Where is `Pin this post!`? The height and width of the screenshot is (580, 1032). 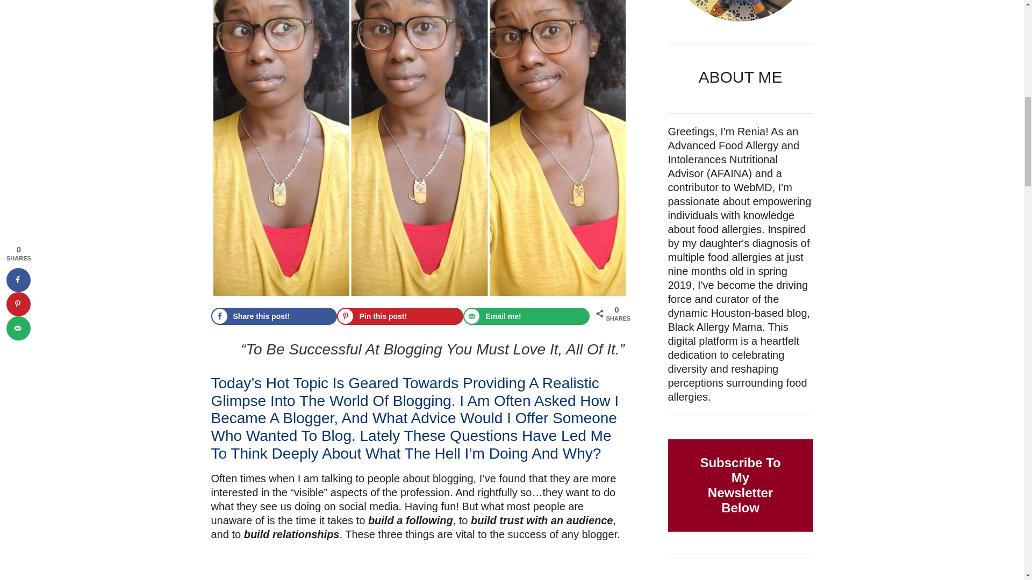 Pin this post! is located at coordinates (400, 316).